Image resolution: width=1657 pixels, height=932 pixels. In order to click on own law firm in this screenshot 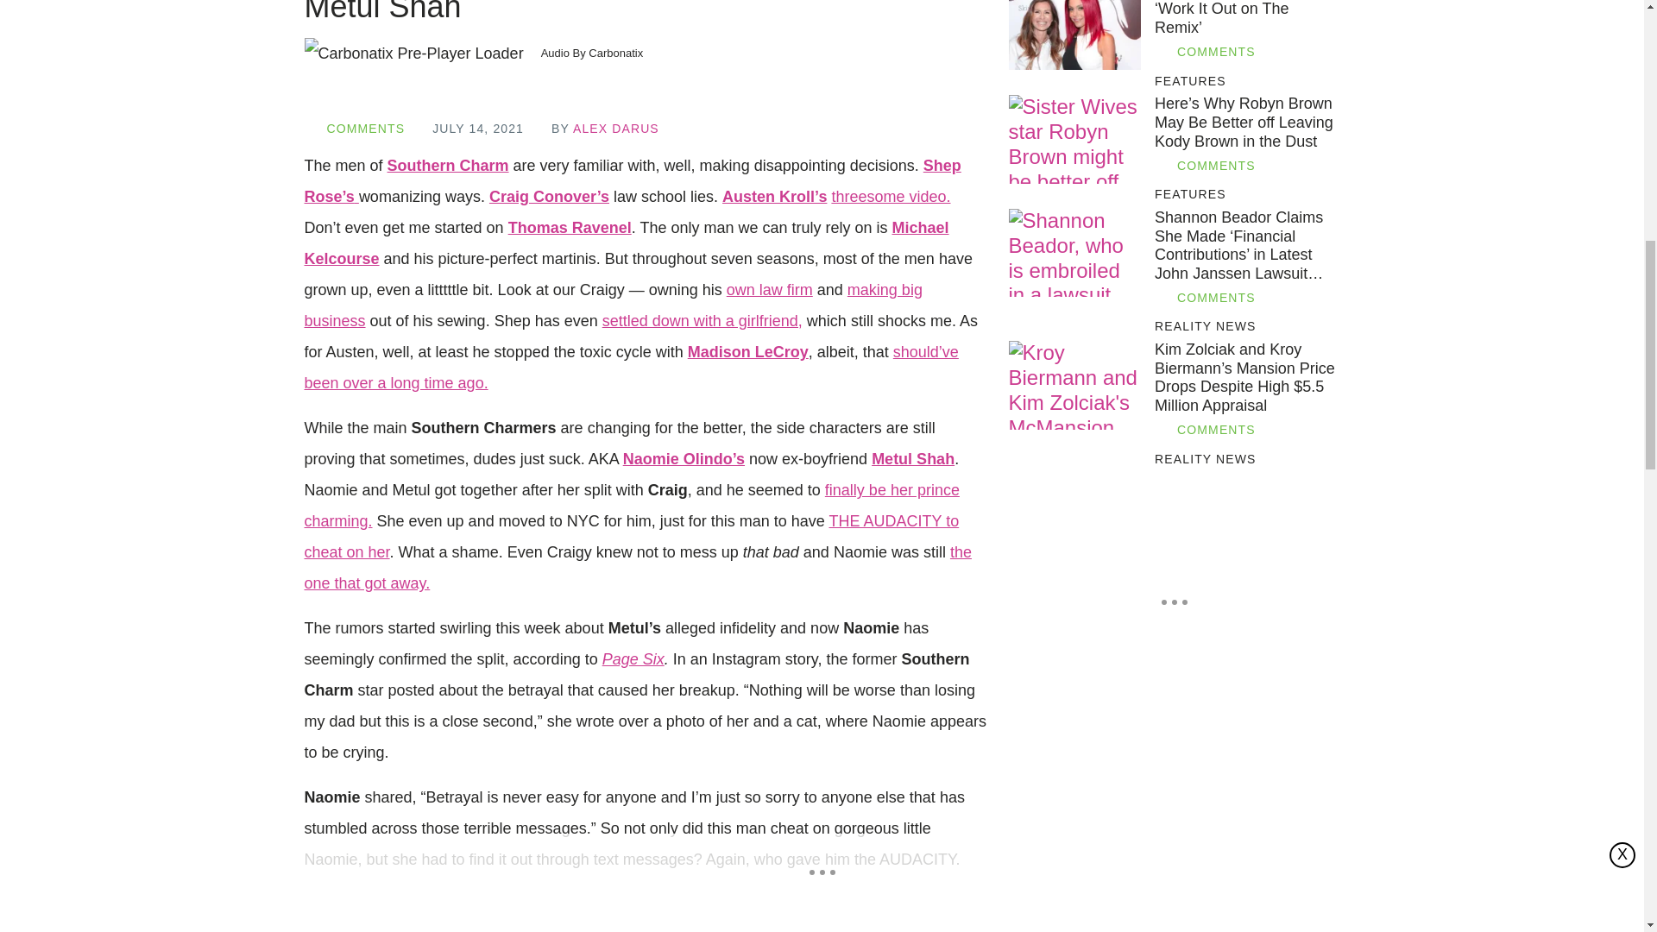, I will do `click(770, 290)`.